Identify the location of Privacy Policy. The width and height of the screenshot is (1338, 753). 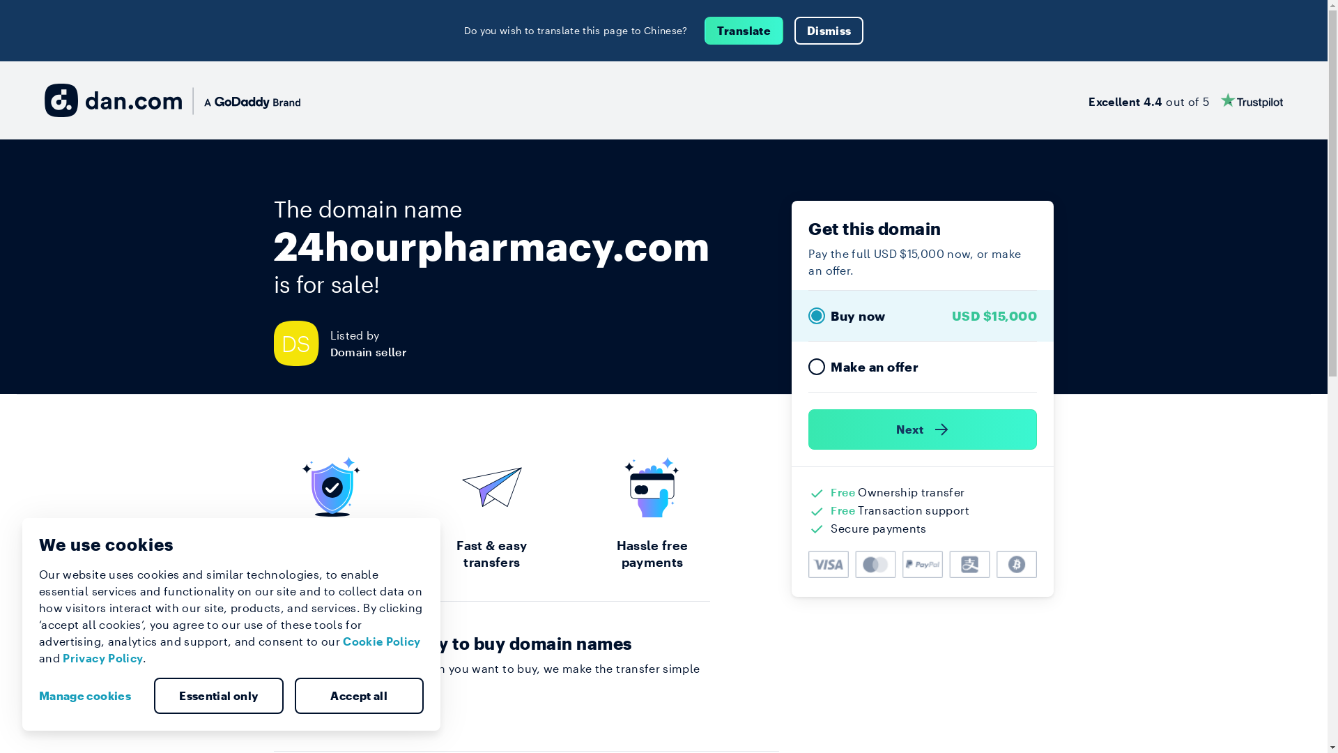
(103, 658).